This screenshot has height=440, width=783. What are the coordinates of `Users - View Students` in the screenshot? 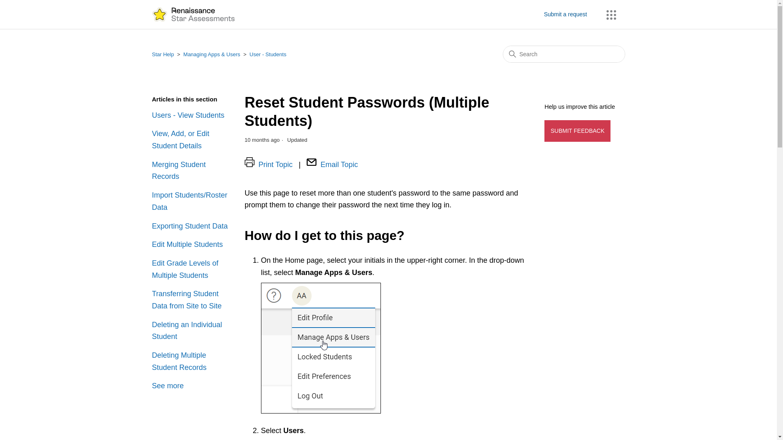 It's located at (192, 116).